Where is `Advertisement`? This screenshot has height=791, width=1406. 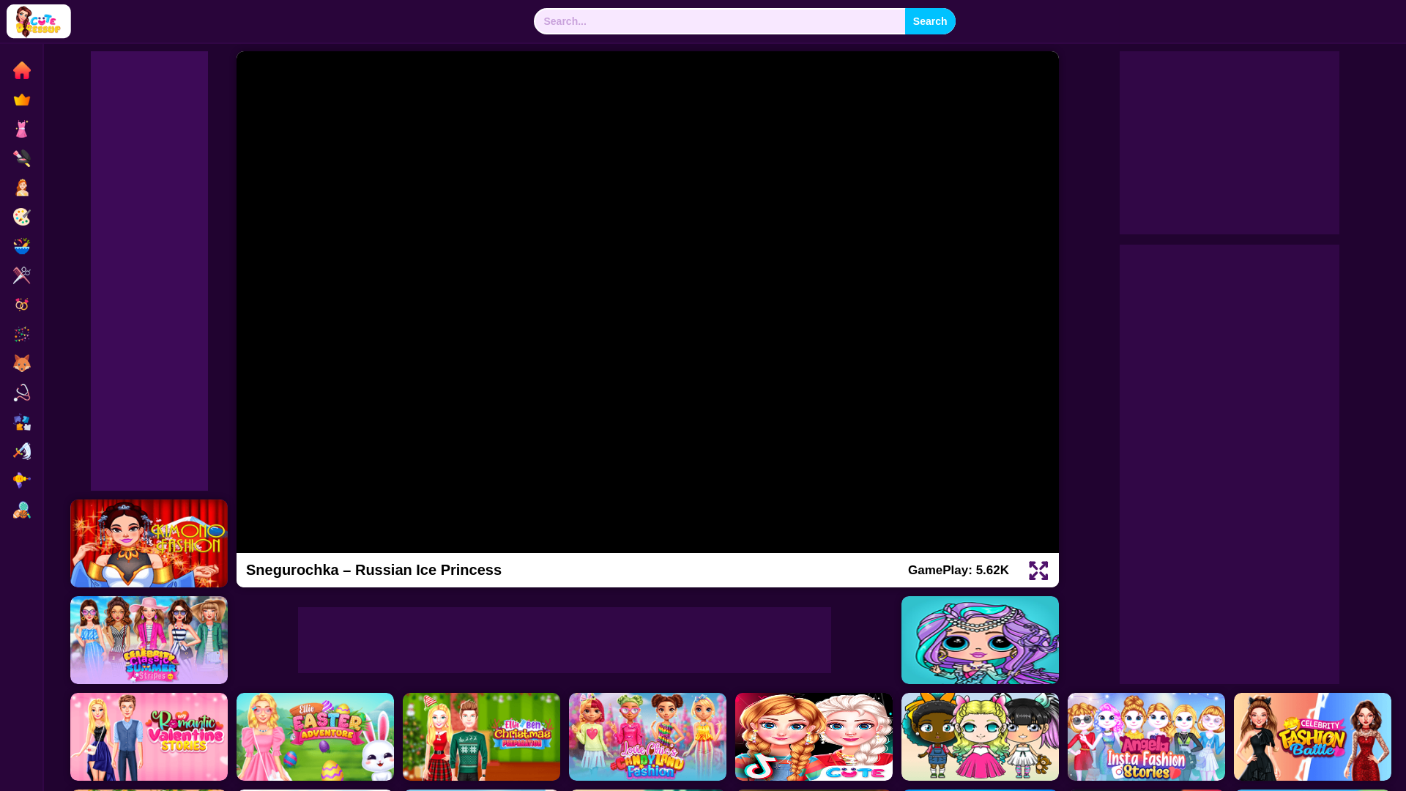
Advertisement is located at coordinates (564, 640).